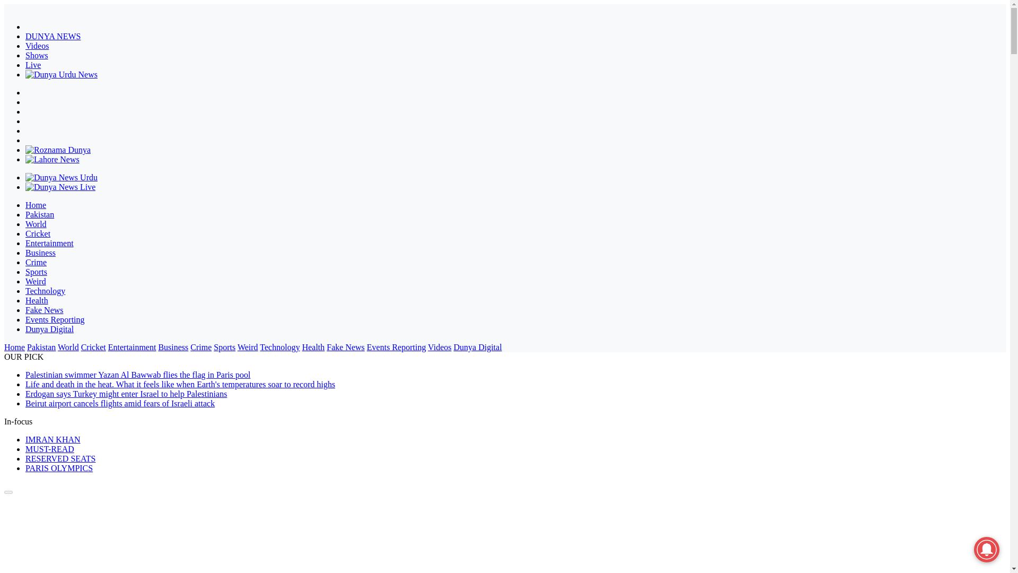 The image size is (1018, 573). Describe the element at coordinates (38, 233) in the screenshot. I see `Cricket` at that location.